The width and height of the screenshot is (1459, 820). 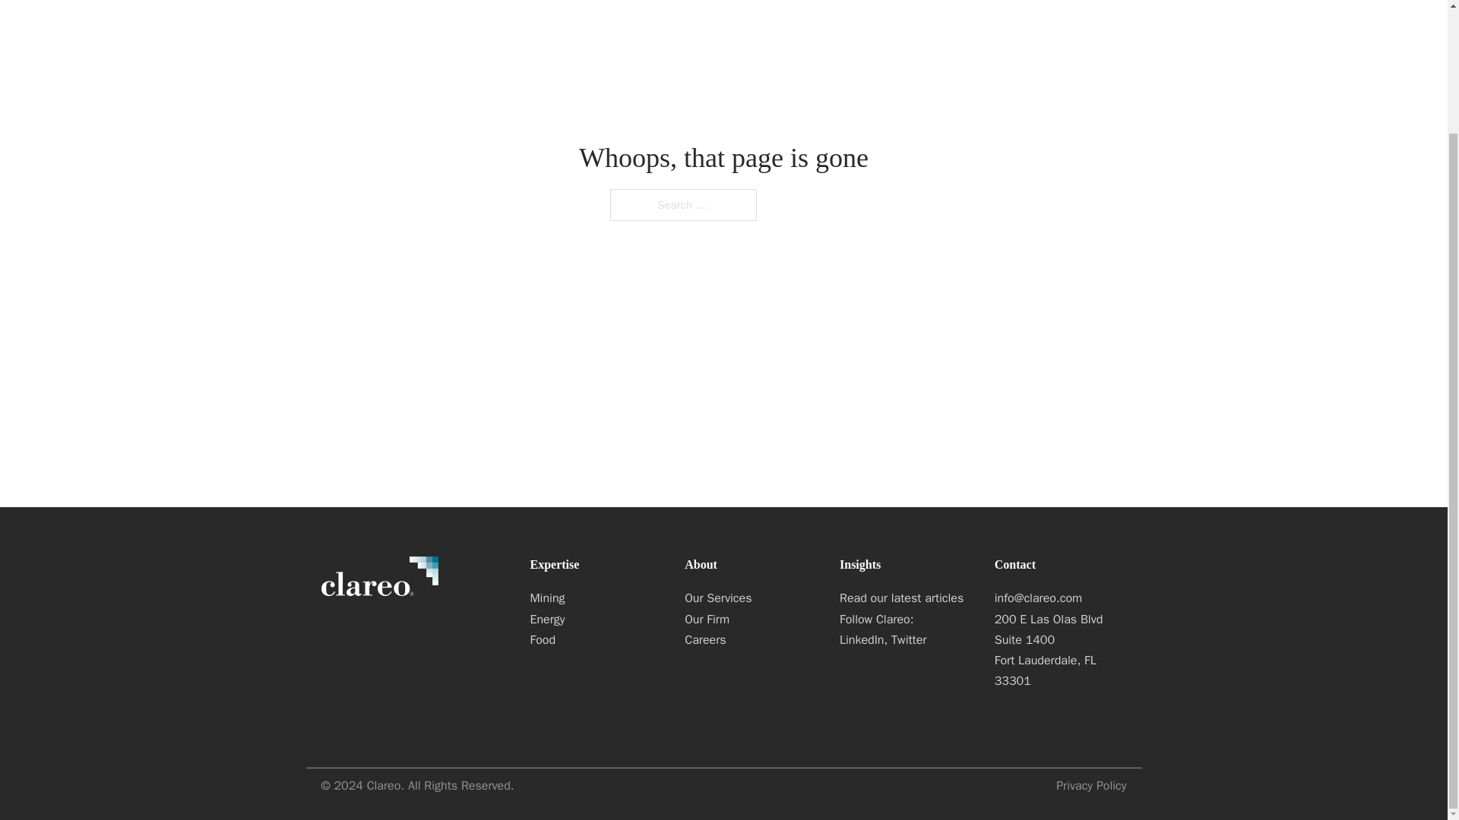 I want to click on Twitter, so click(x=909, y=639).